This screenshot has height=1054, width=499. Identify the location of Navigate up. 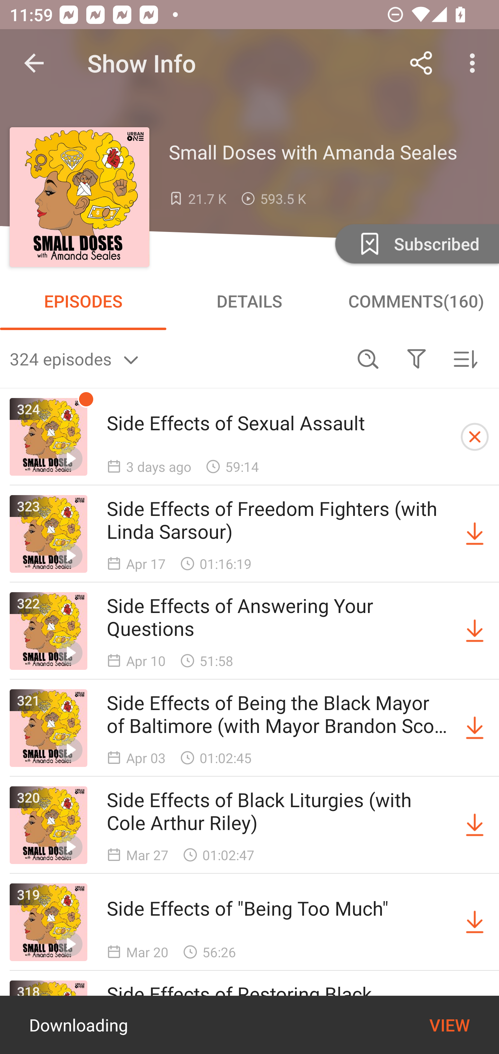
(34, 63).